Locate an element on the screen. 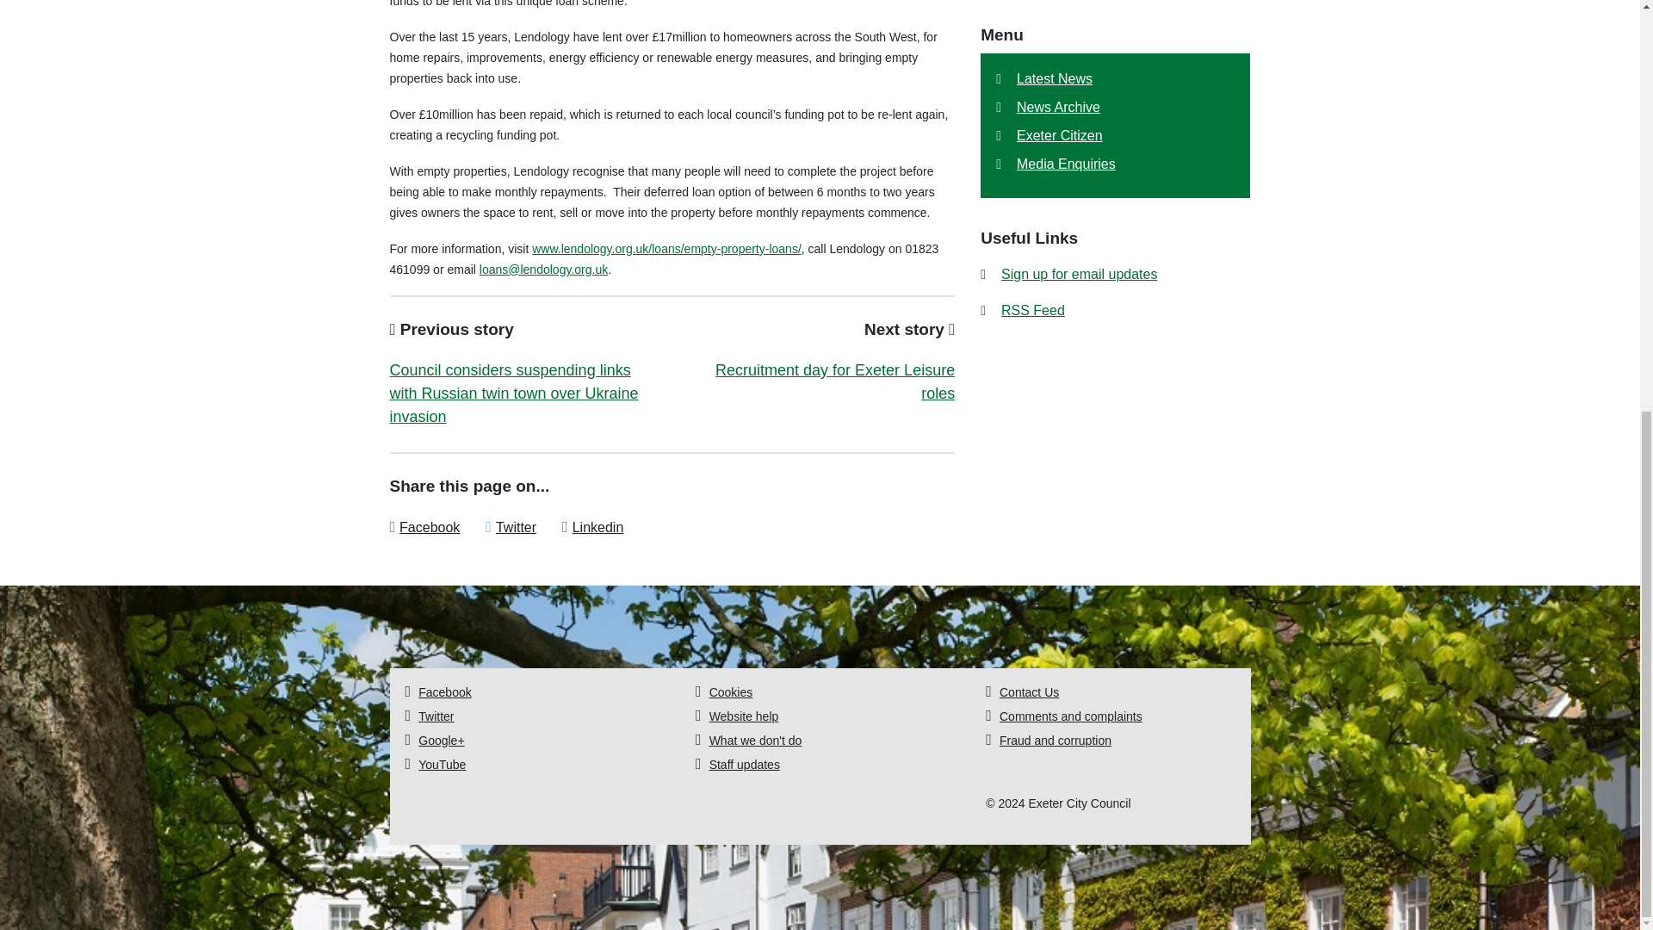 Image resolution: width=1653 pixels, height=930 pixels. Linkedin is located at coordinates (597, 527).